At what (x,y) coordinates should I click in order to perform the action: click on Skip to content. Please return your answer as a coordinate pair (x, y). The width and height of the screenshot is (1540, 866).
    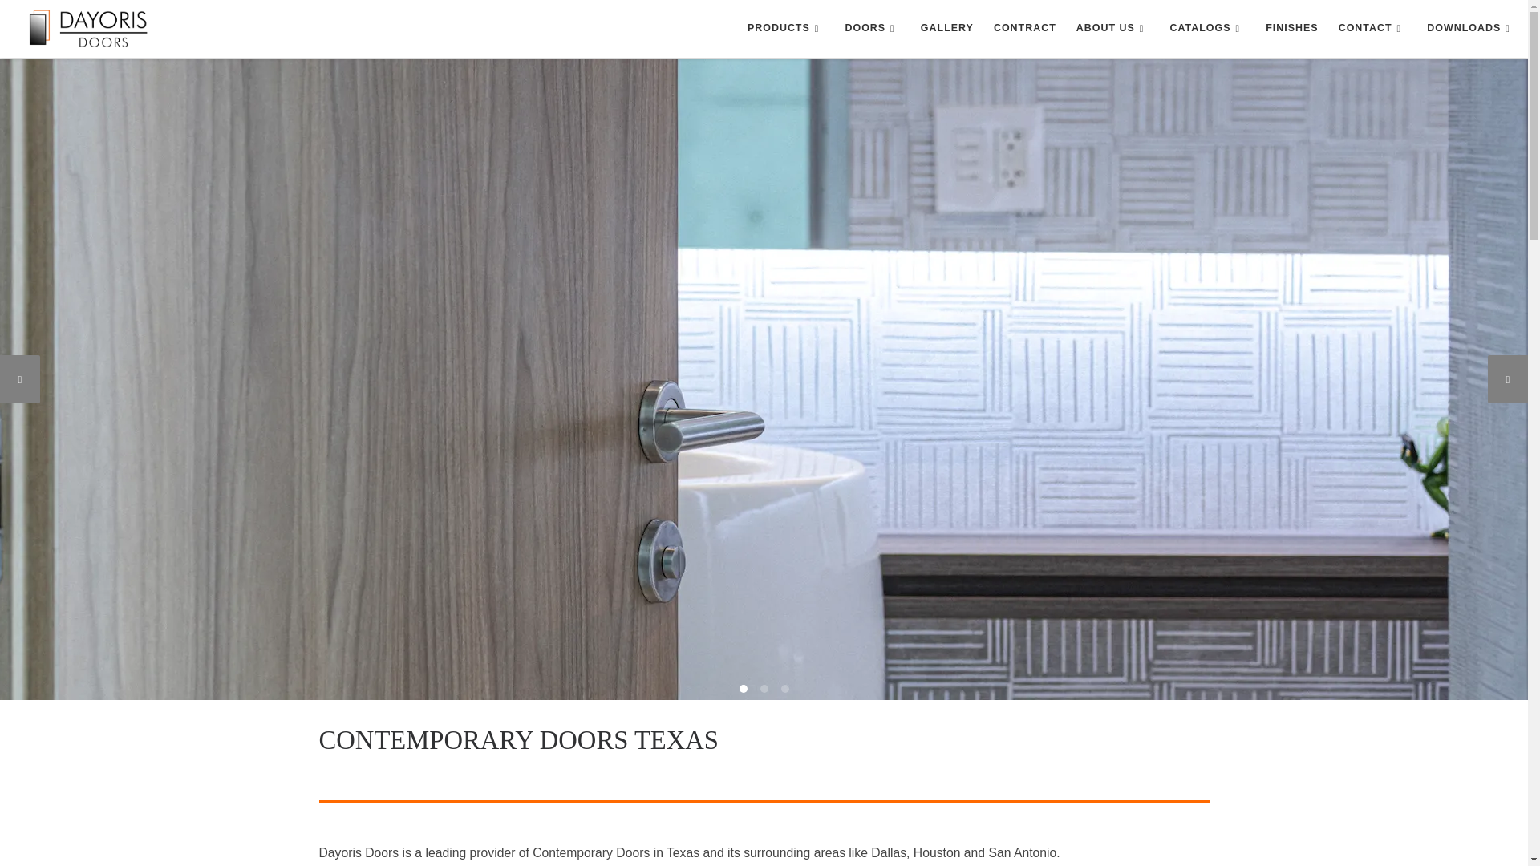
    Looking at the image, I should click on (59, 21).